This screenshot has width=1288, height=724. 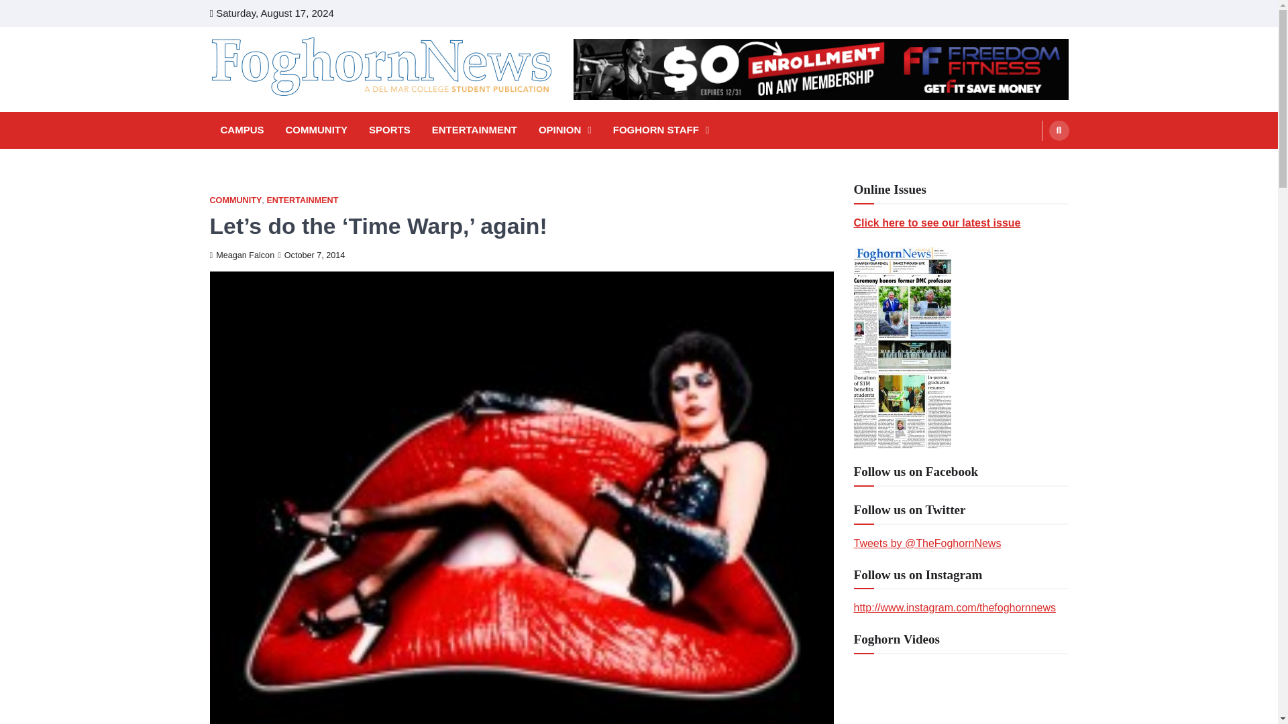 What do you see at coordinates (936, 223) in the screenshot?
I see `Click here to see our latest issue` at bounding box center [936, 223].